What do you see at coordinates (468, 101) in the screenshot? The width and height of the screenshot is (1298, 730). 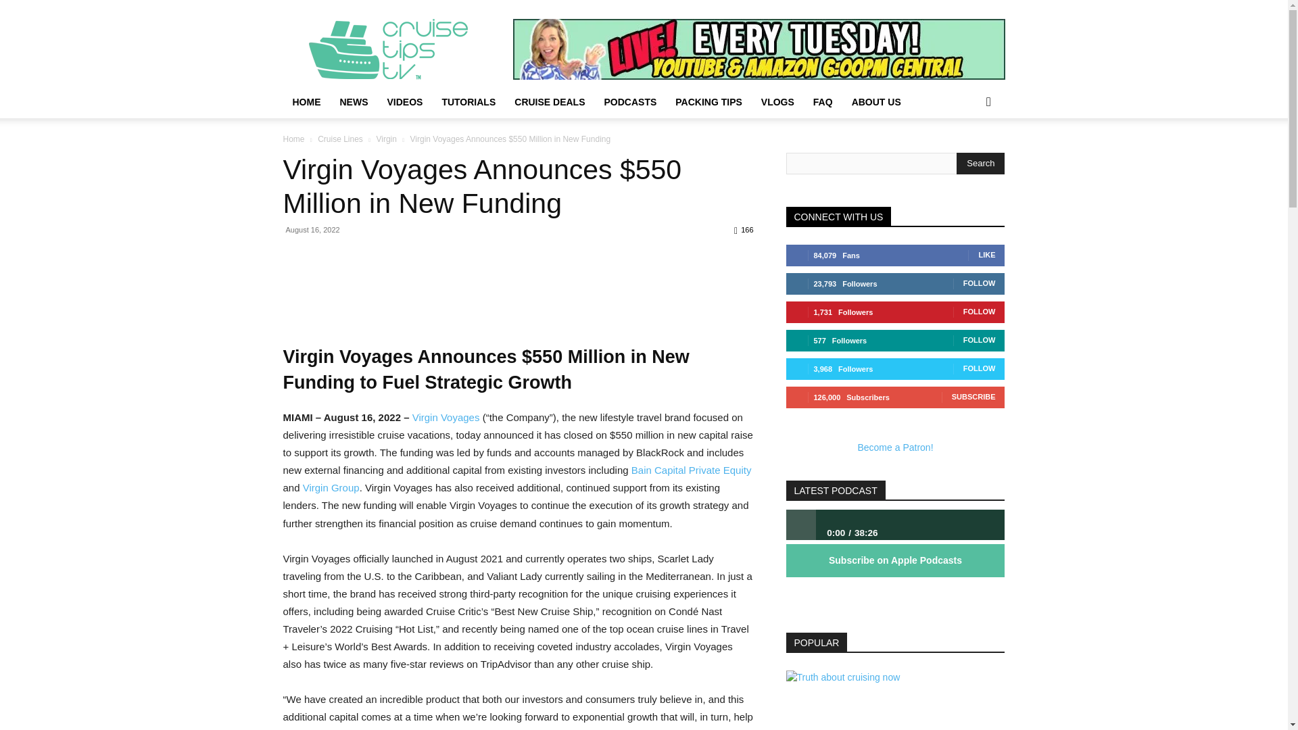 I see `TUTORIALS` at bounding box center [468, 101].